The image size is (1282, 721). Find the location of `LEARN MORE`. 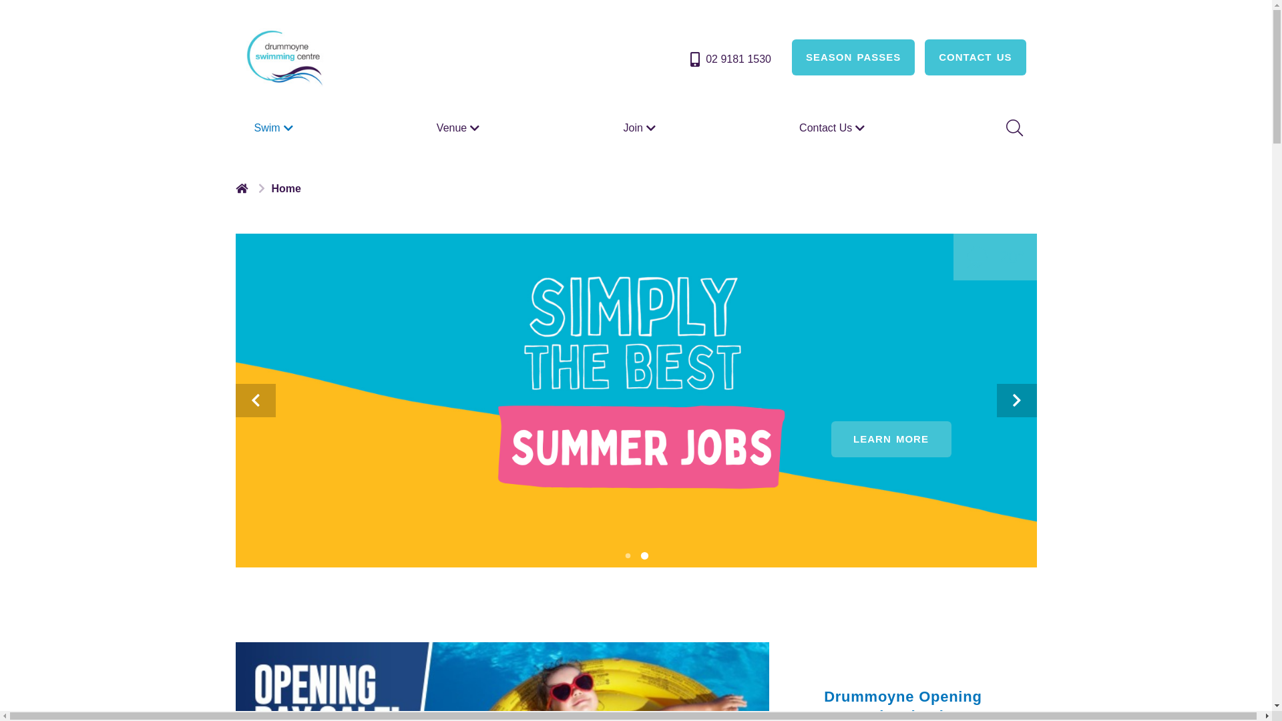

LEARN MORE is located at coordinates (891, 439).